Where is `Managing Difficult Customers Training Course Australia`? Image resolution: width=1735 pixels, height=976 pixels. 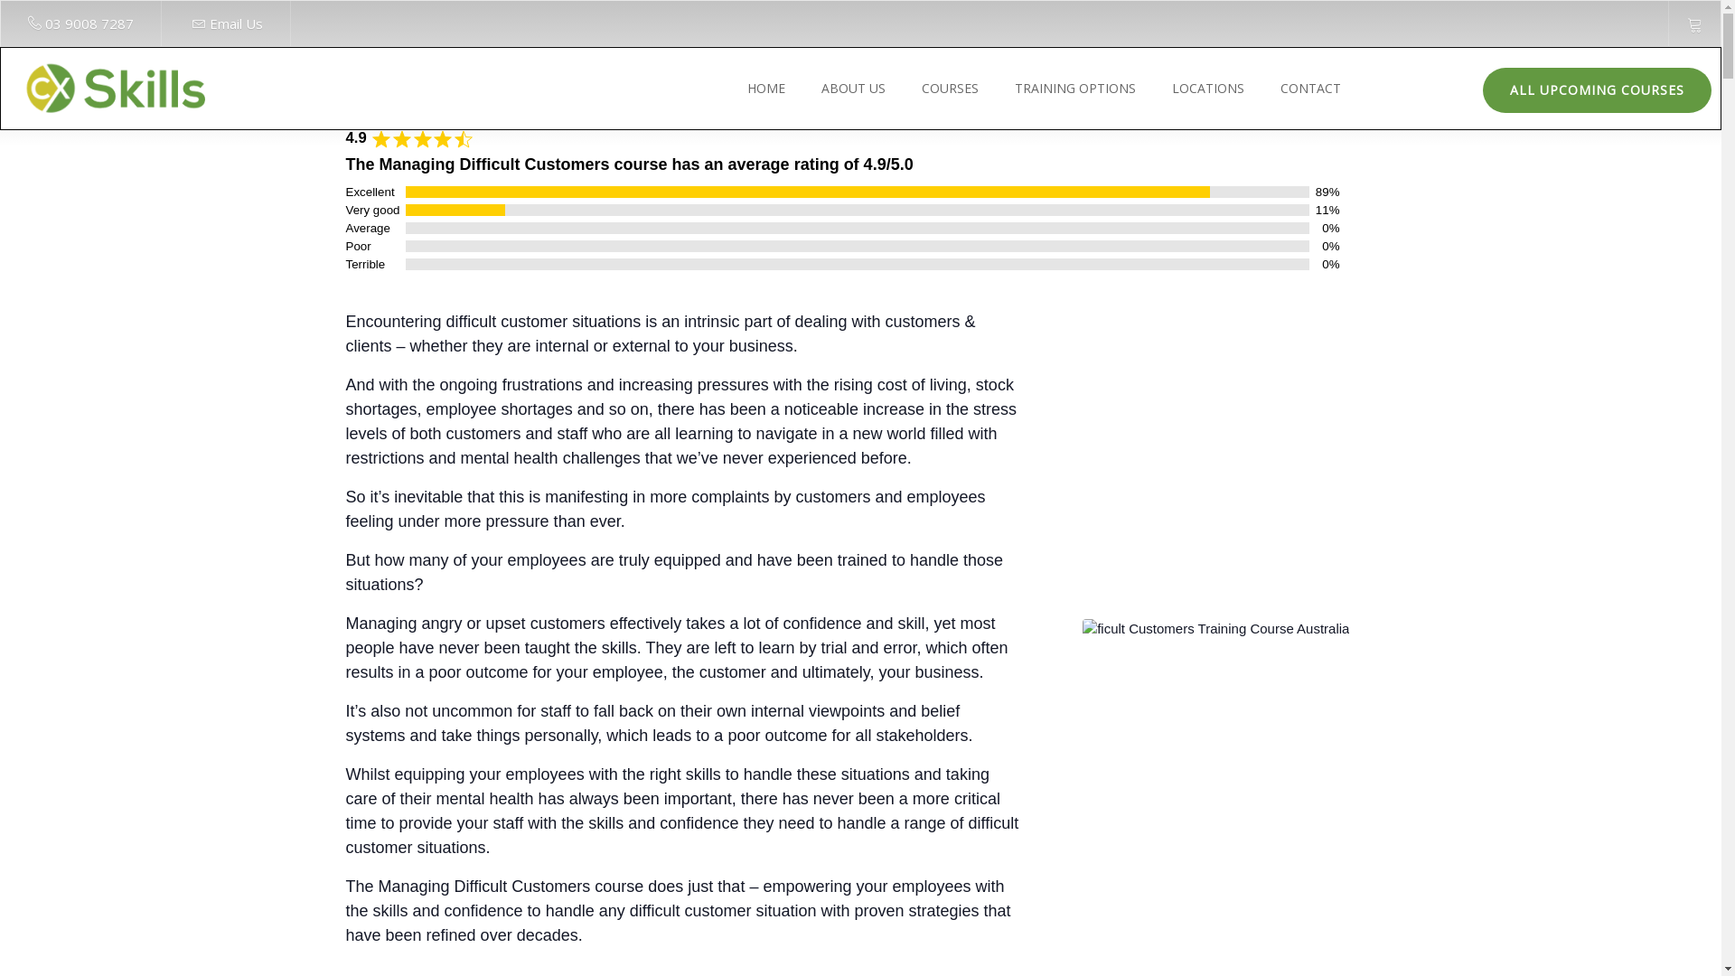 Managing Difficult Customers Training Course Australia is located at coordinates (1216, 629).